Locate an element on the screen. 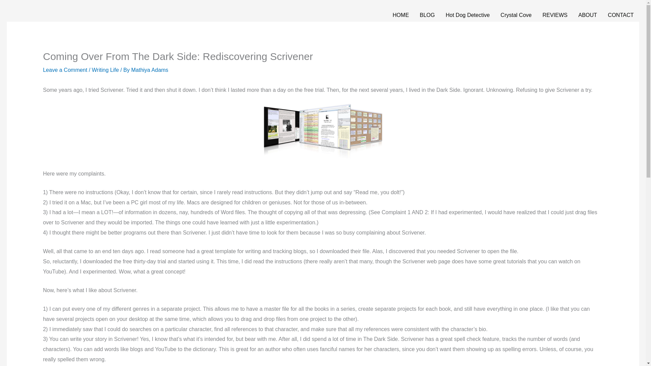 This screenshot has height=366, width=651. Writing Life is located at coordinates (105, 70).